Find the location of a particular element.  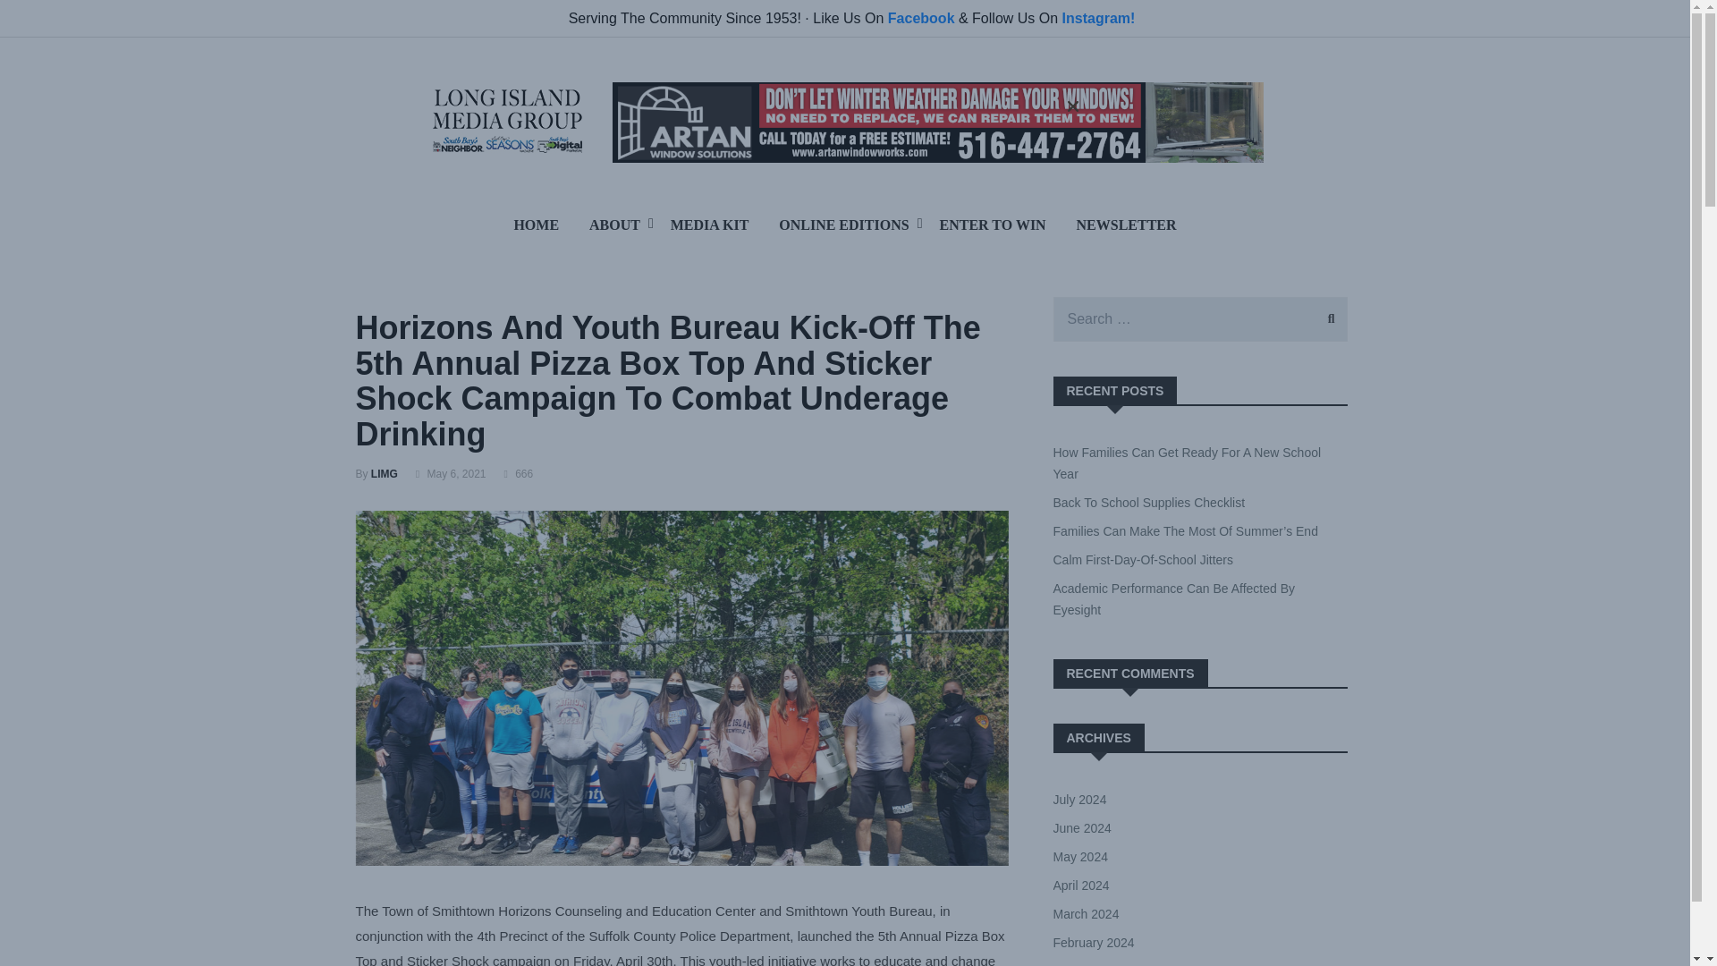

ENTER TO WIN is located at coordinates (993, 225).